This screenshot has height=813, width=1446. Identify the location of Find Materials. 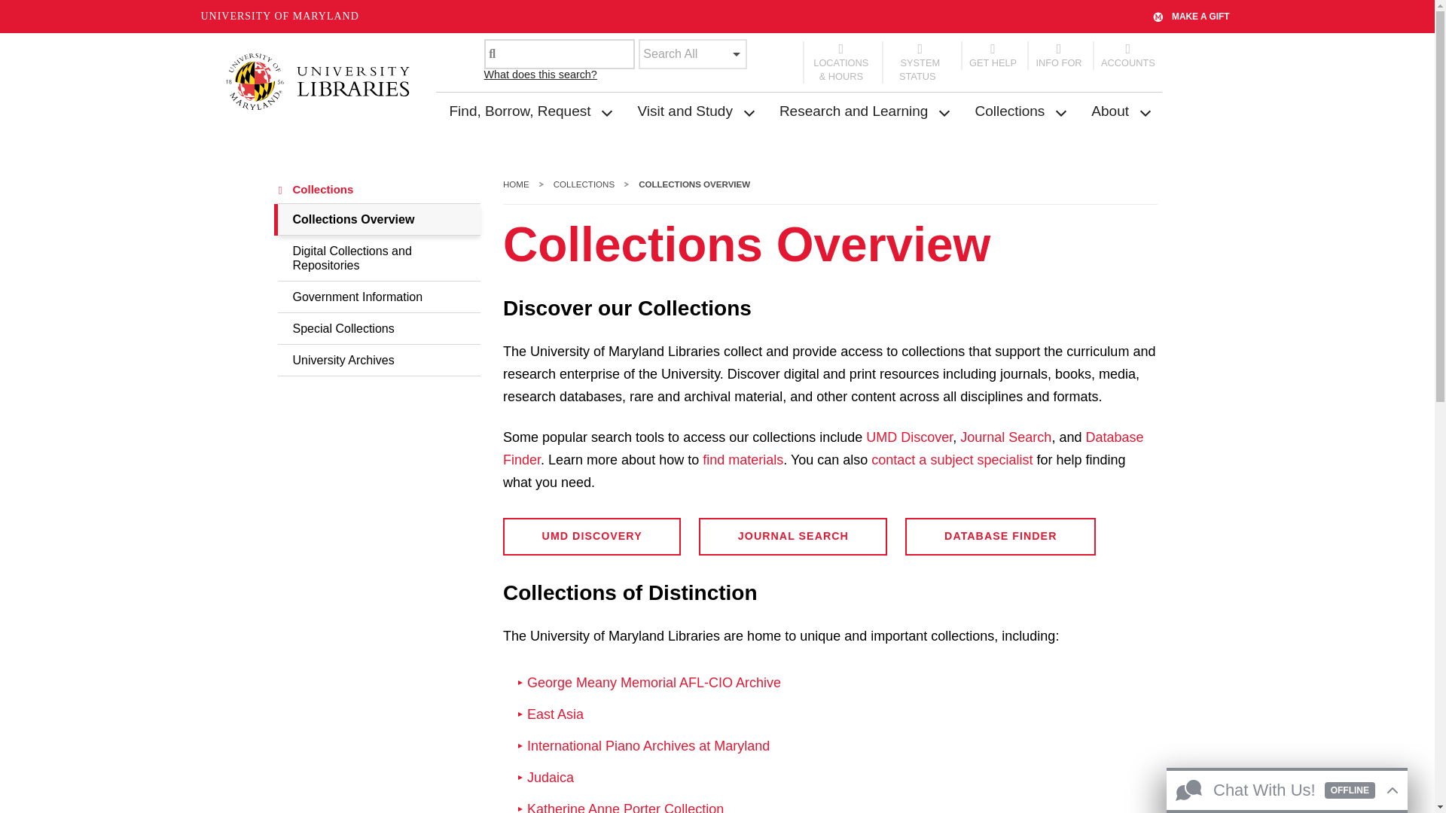
(743, 460).